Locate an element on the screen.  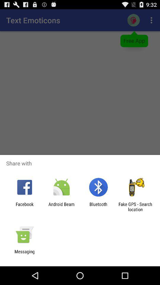
tap facebook icon is located at coordinates (25, 207).